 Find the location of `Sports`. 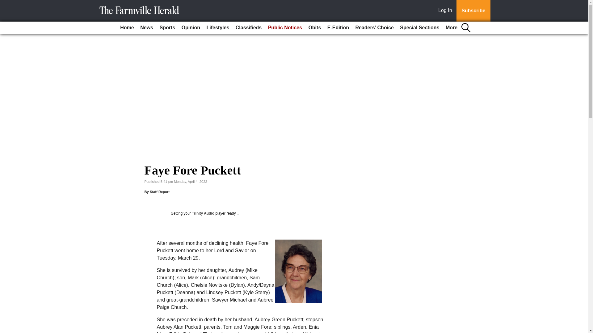

Sports is located at coordinates (167, 28).